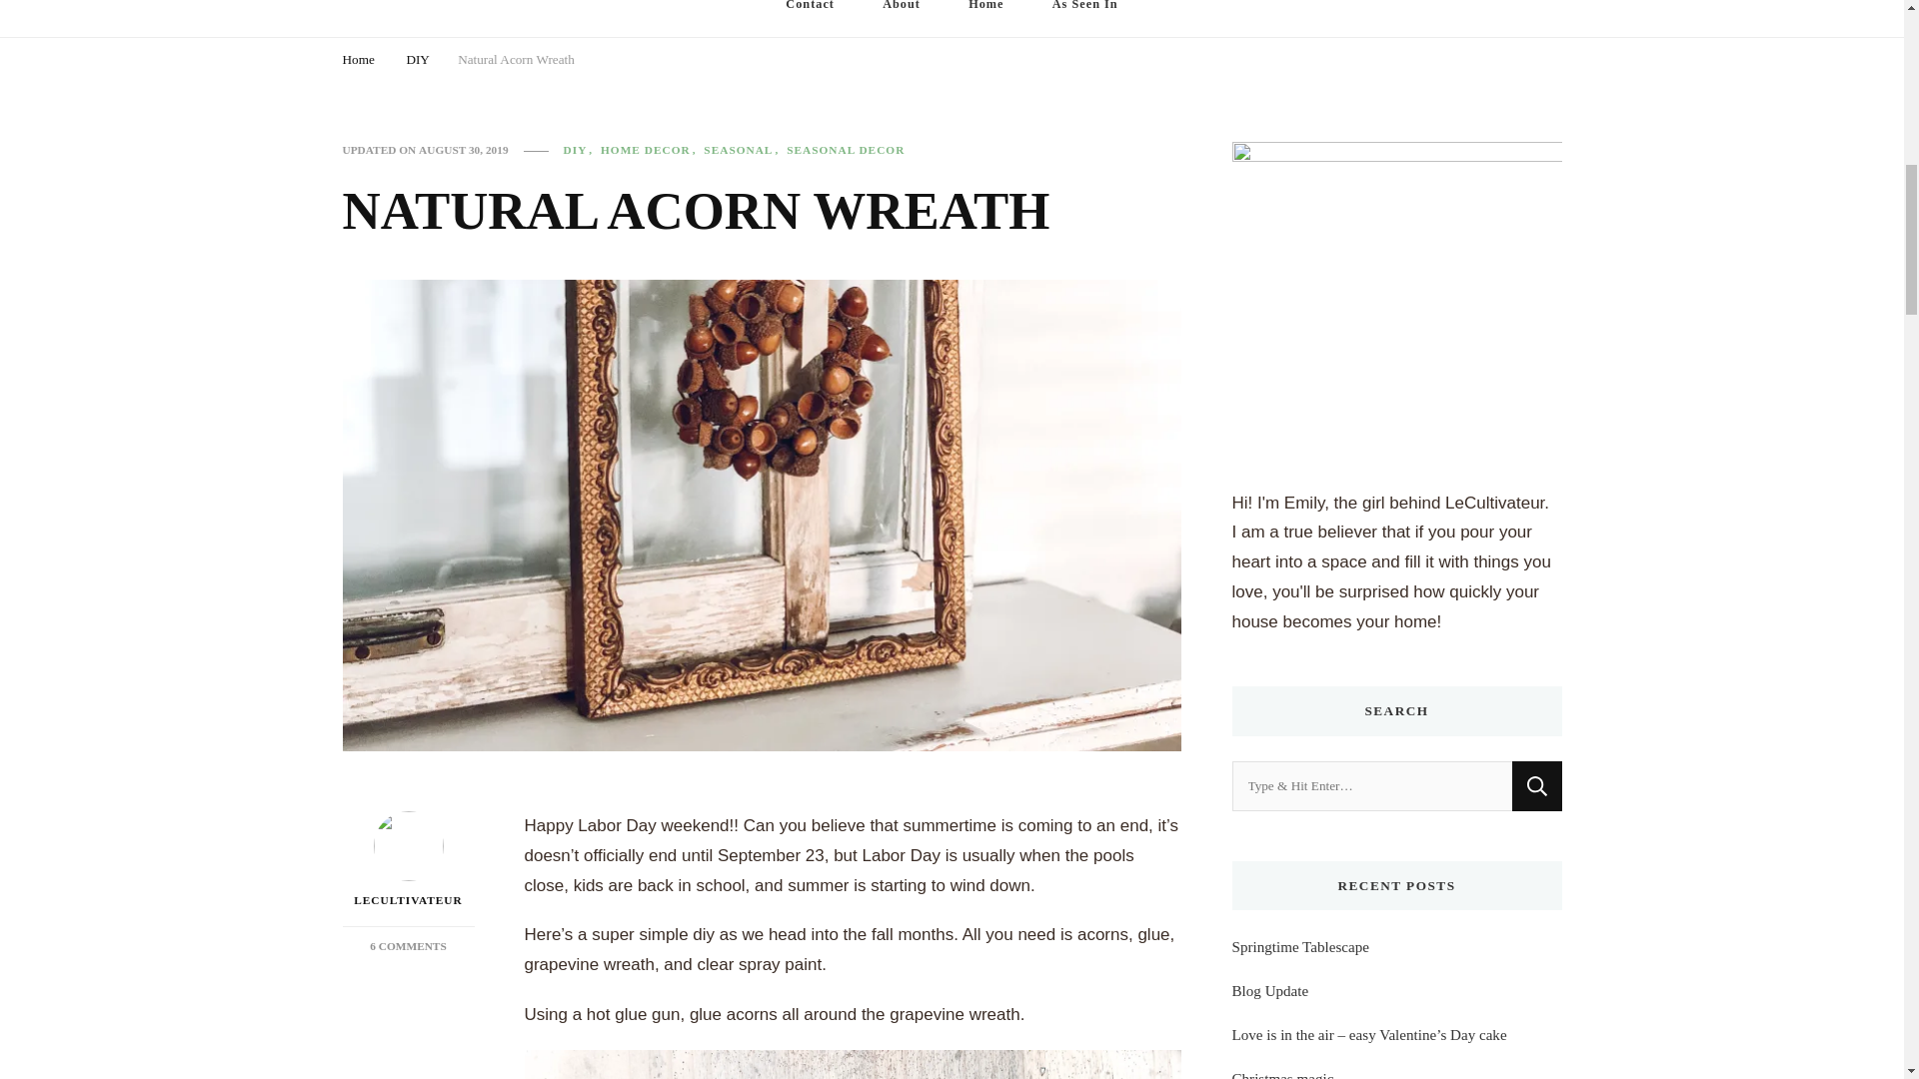  Describe the element at coordinates (810, 18) in the screenshot. I see `DIY` at that location.